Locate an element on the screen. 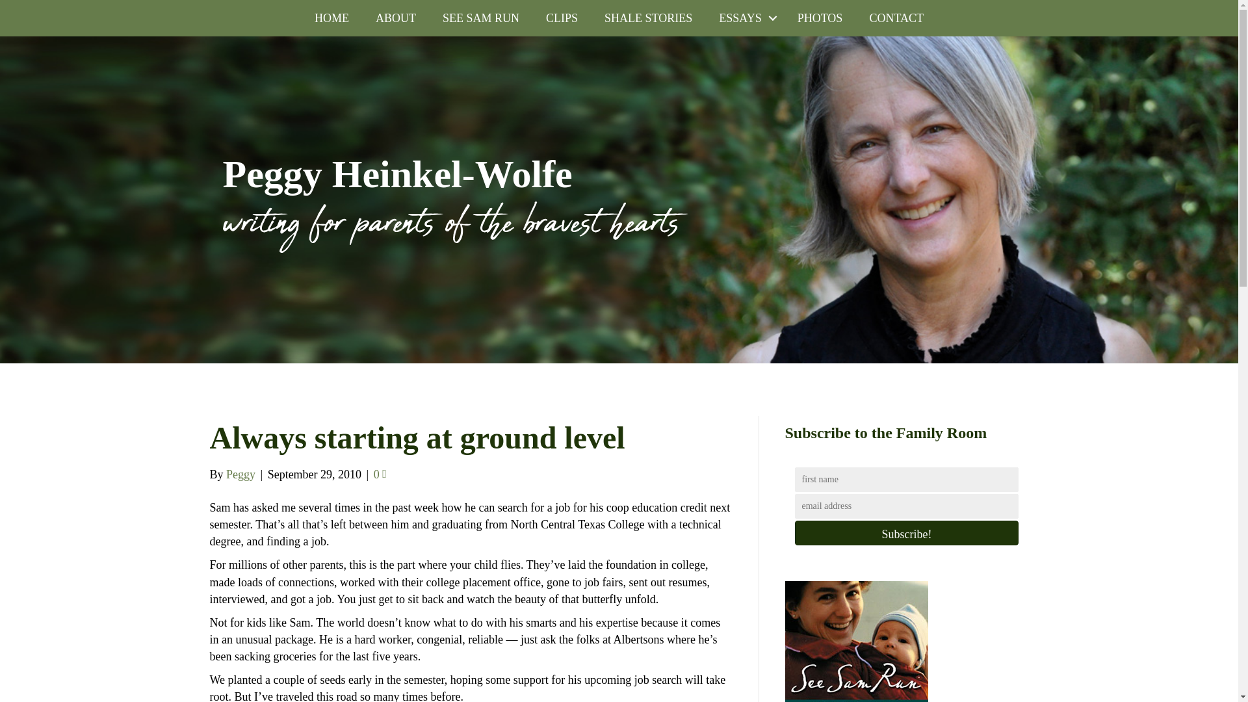 The height and width of the screenshot is (702, 1248). writing for parents of the bravest hearts is located at coordinates (454, 226).